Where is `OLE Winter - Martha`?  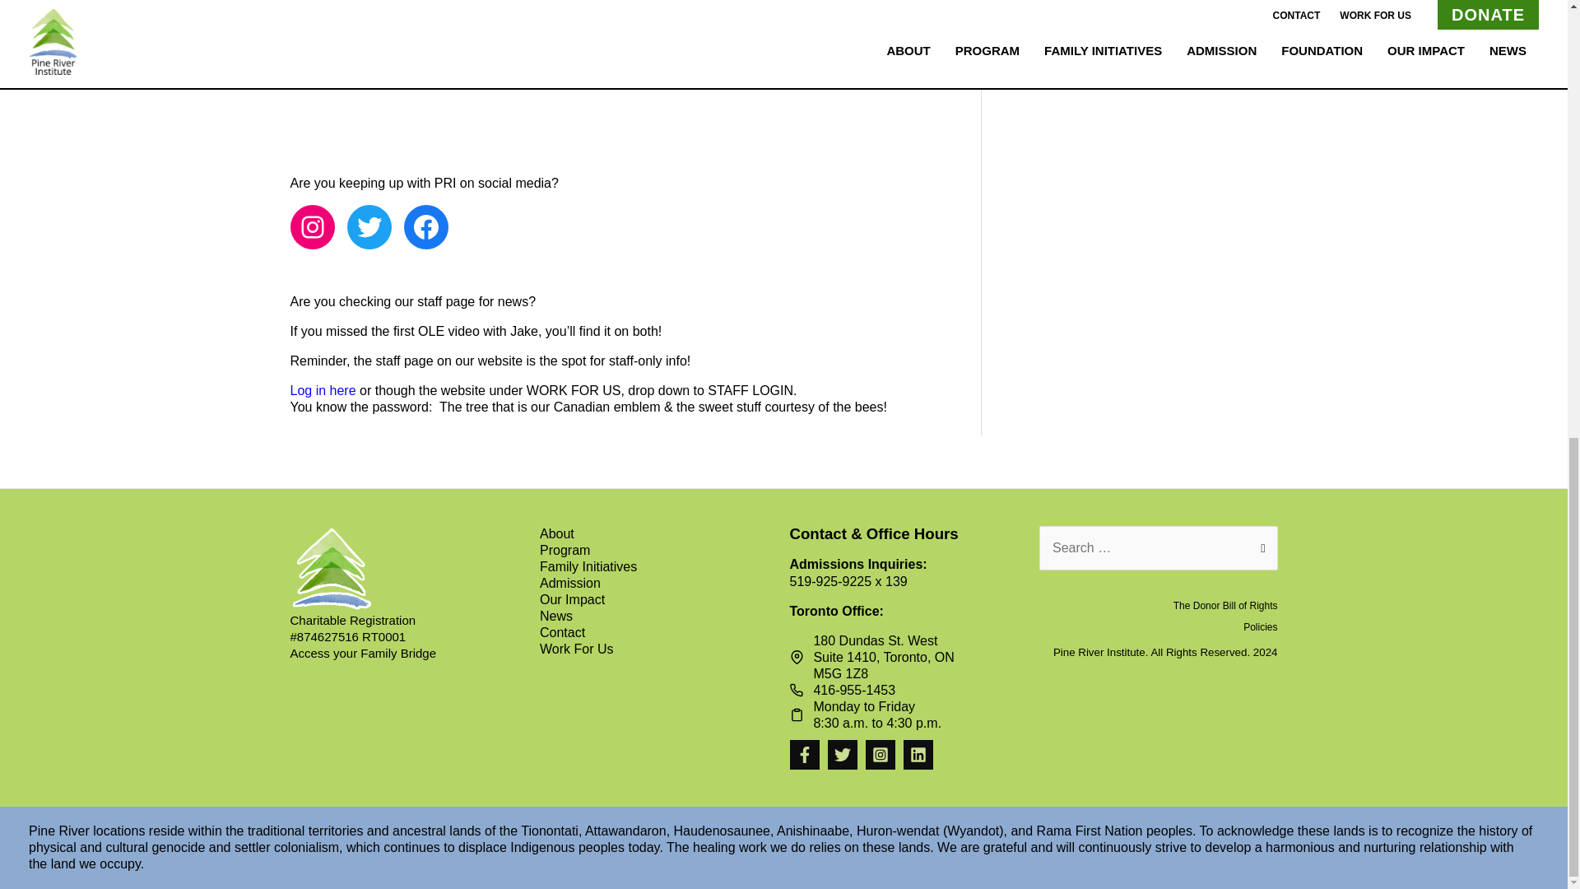 OLE Winter - Martha is located at coordinates (609, 87).